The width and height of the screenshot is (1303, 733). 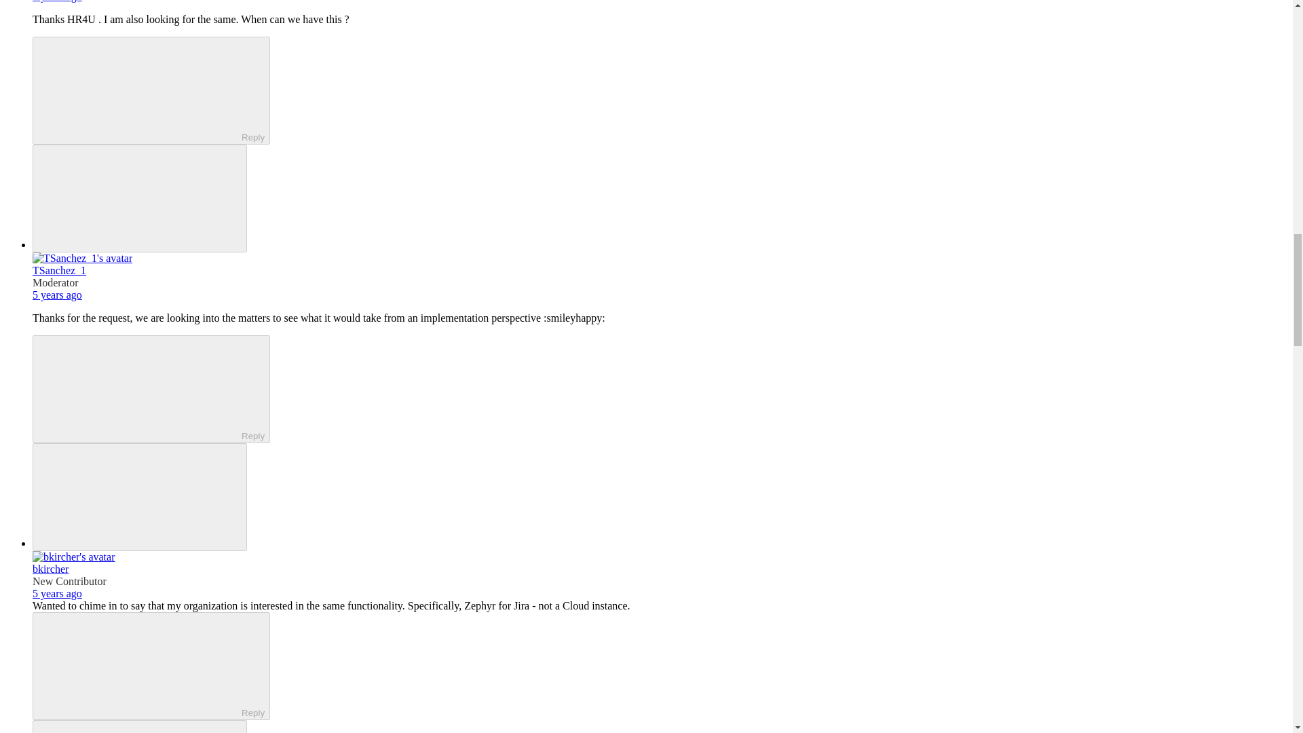 I want to click on bkircher, so click(x=50, y=569).